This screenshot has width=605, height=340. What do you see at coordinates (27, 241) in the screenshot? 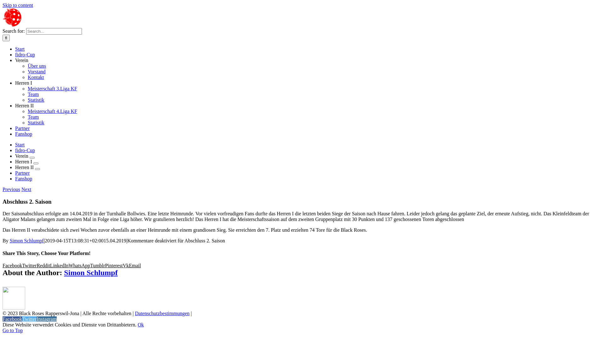
I see `Simon Schlumpf` at bounding box center [27, 241].